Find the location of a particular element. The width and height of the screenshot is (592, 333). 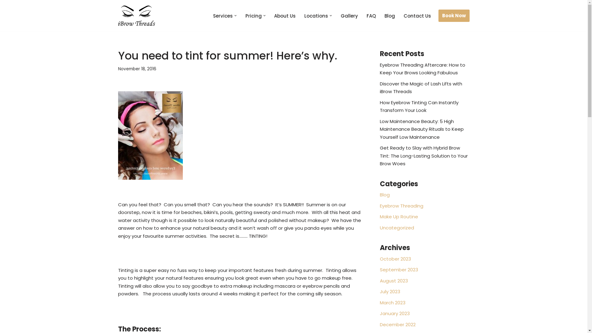

January 2023 is located at coordinates (395, 313).